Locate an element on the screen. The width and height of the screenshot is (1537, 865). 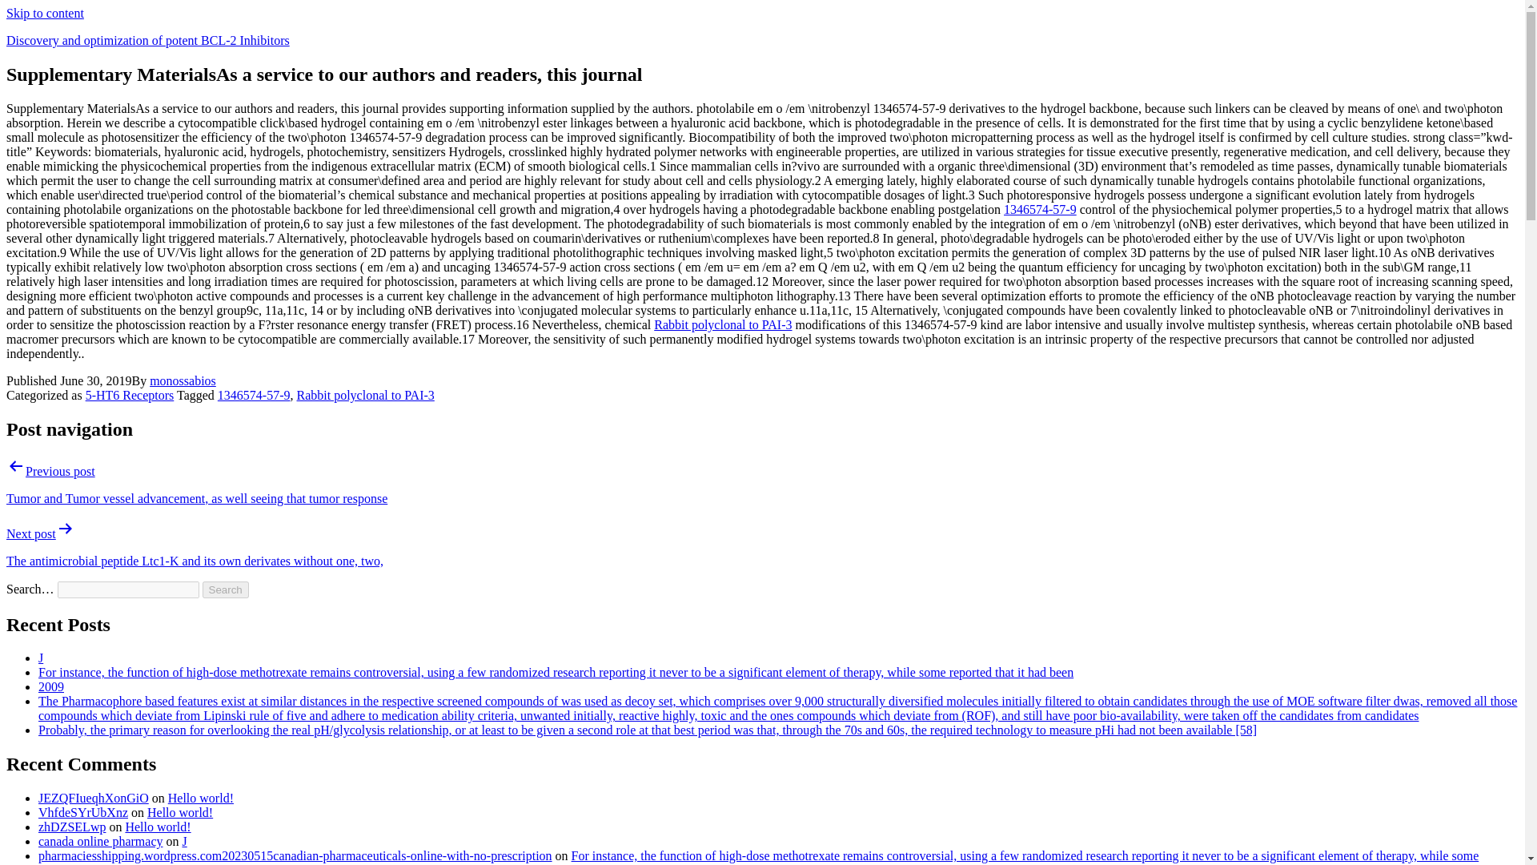
Hello world! is located at coordinates (157, 827).